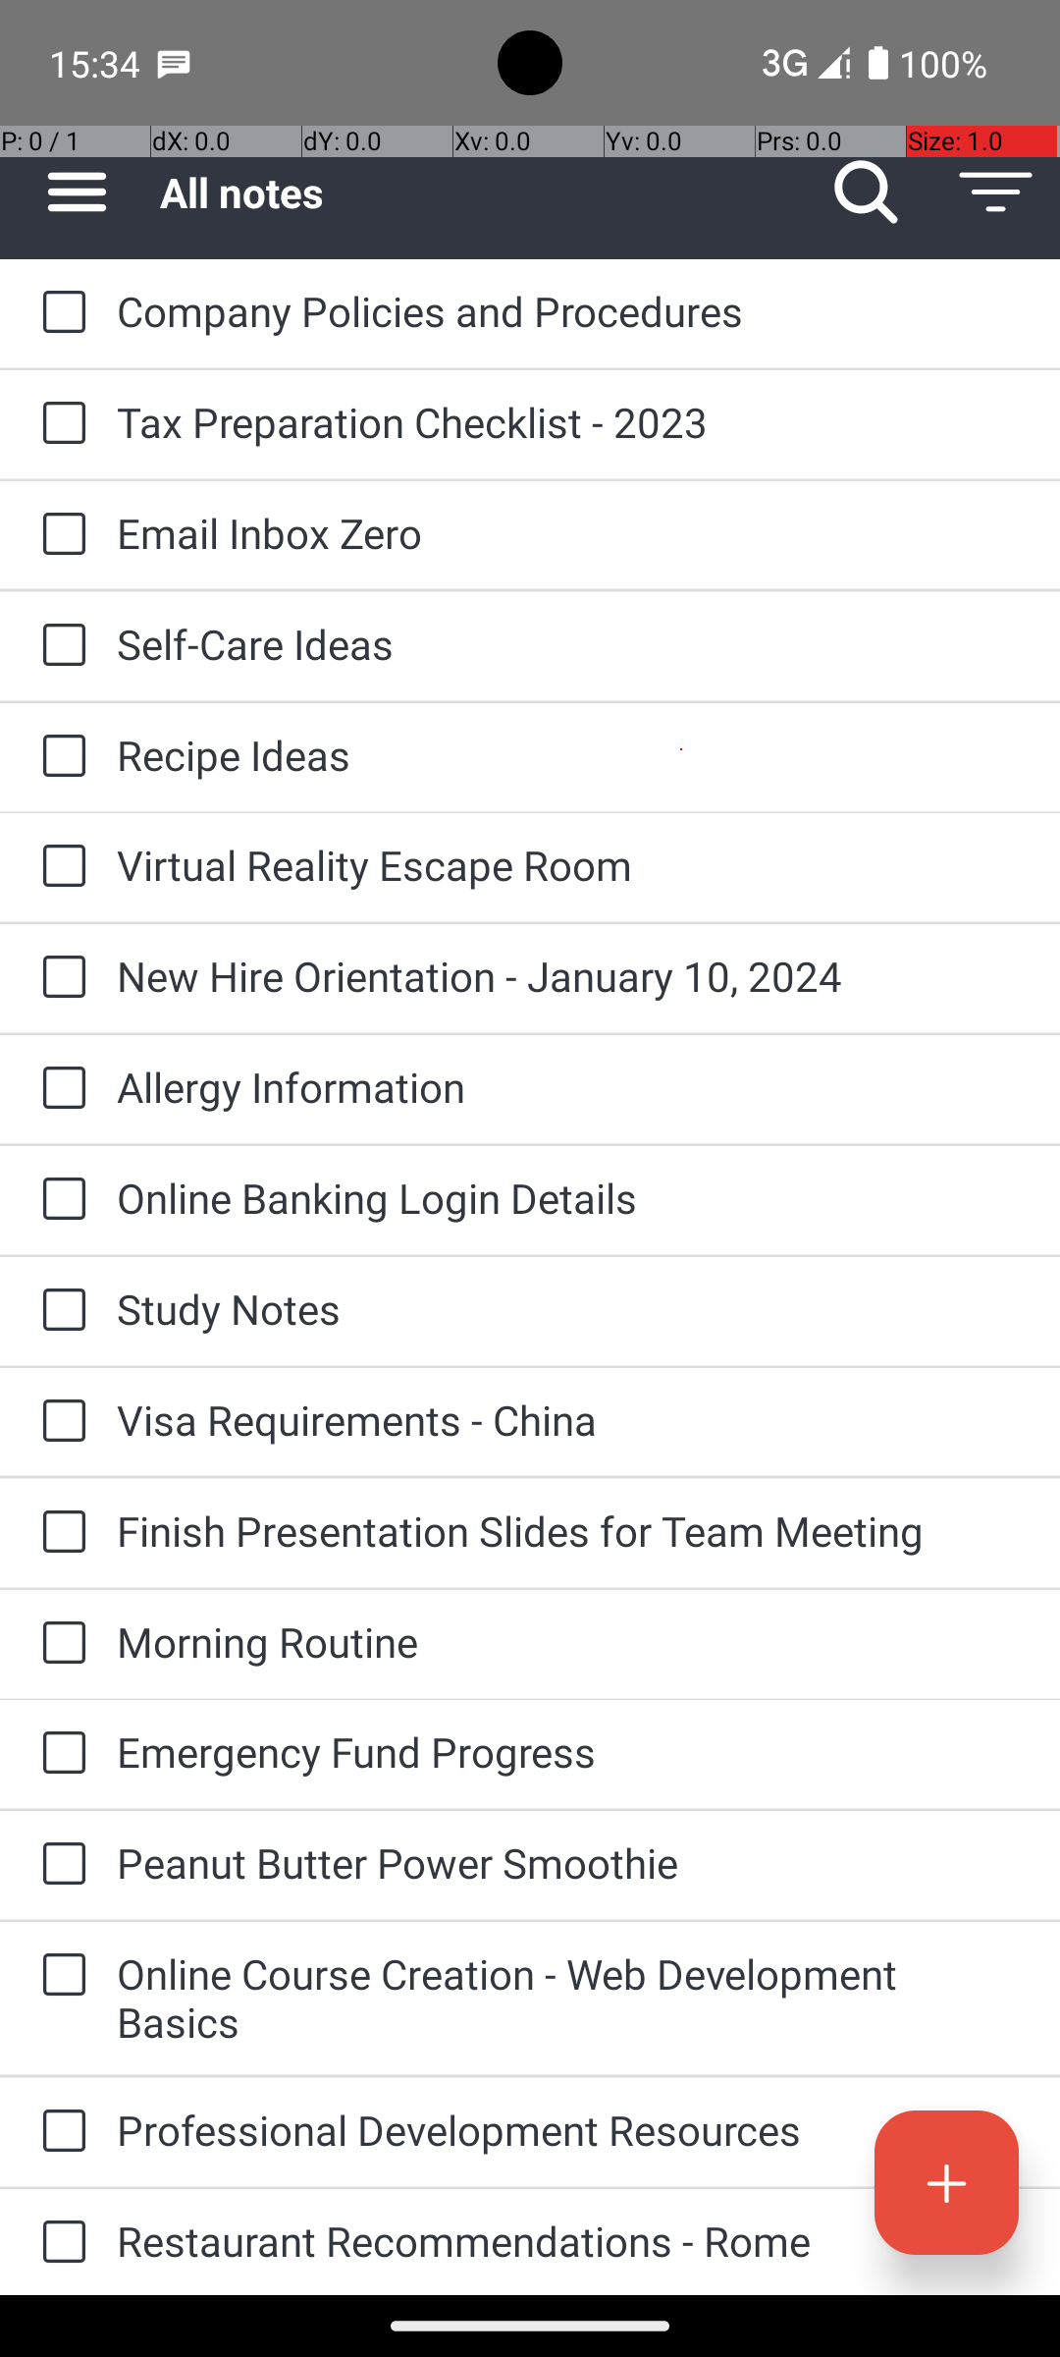  What do you see at coordinates (569, 754) in the screenshot?
I see `Recipe Ideas` at bounding box center [569, 754].